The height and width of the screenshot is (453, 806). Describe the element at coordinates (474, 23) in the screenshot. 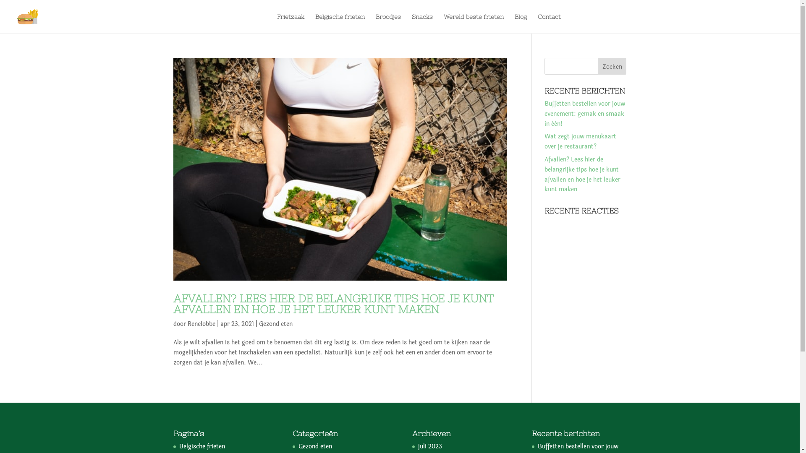

I see `Wereld beste frieten` at that location.